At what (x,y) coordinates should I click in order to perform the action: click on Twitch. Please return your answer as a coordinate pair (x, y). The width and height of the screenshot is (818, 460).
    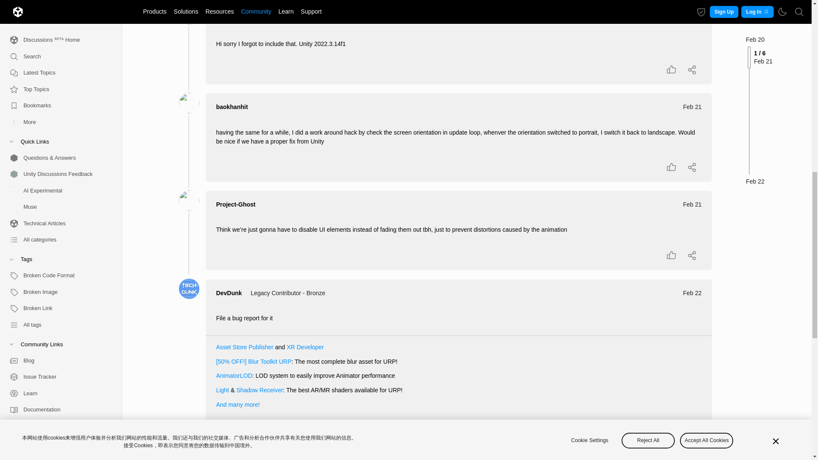
    Looking at the image, I should click on (58, 179).